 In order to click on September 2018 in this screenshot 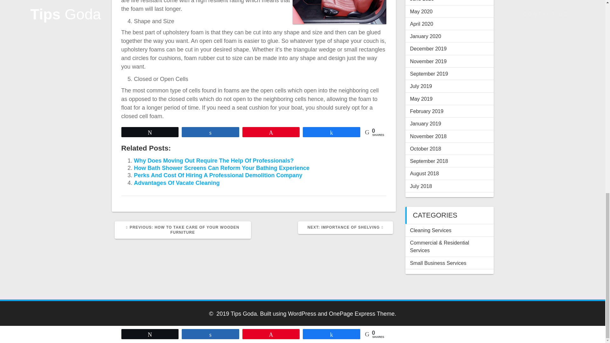, I will do `click(429, 161)`.